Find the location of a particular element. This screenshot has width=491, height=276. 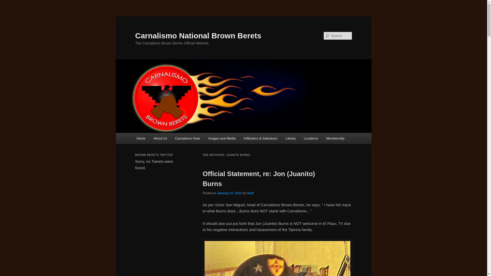

Carnalismo National Brown Berets is located at coordinates (198, 36).